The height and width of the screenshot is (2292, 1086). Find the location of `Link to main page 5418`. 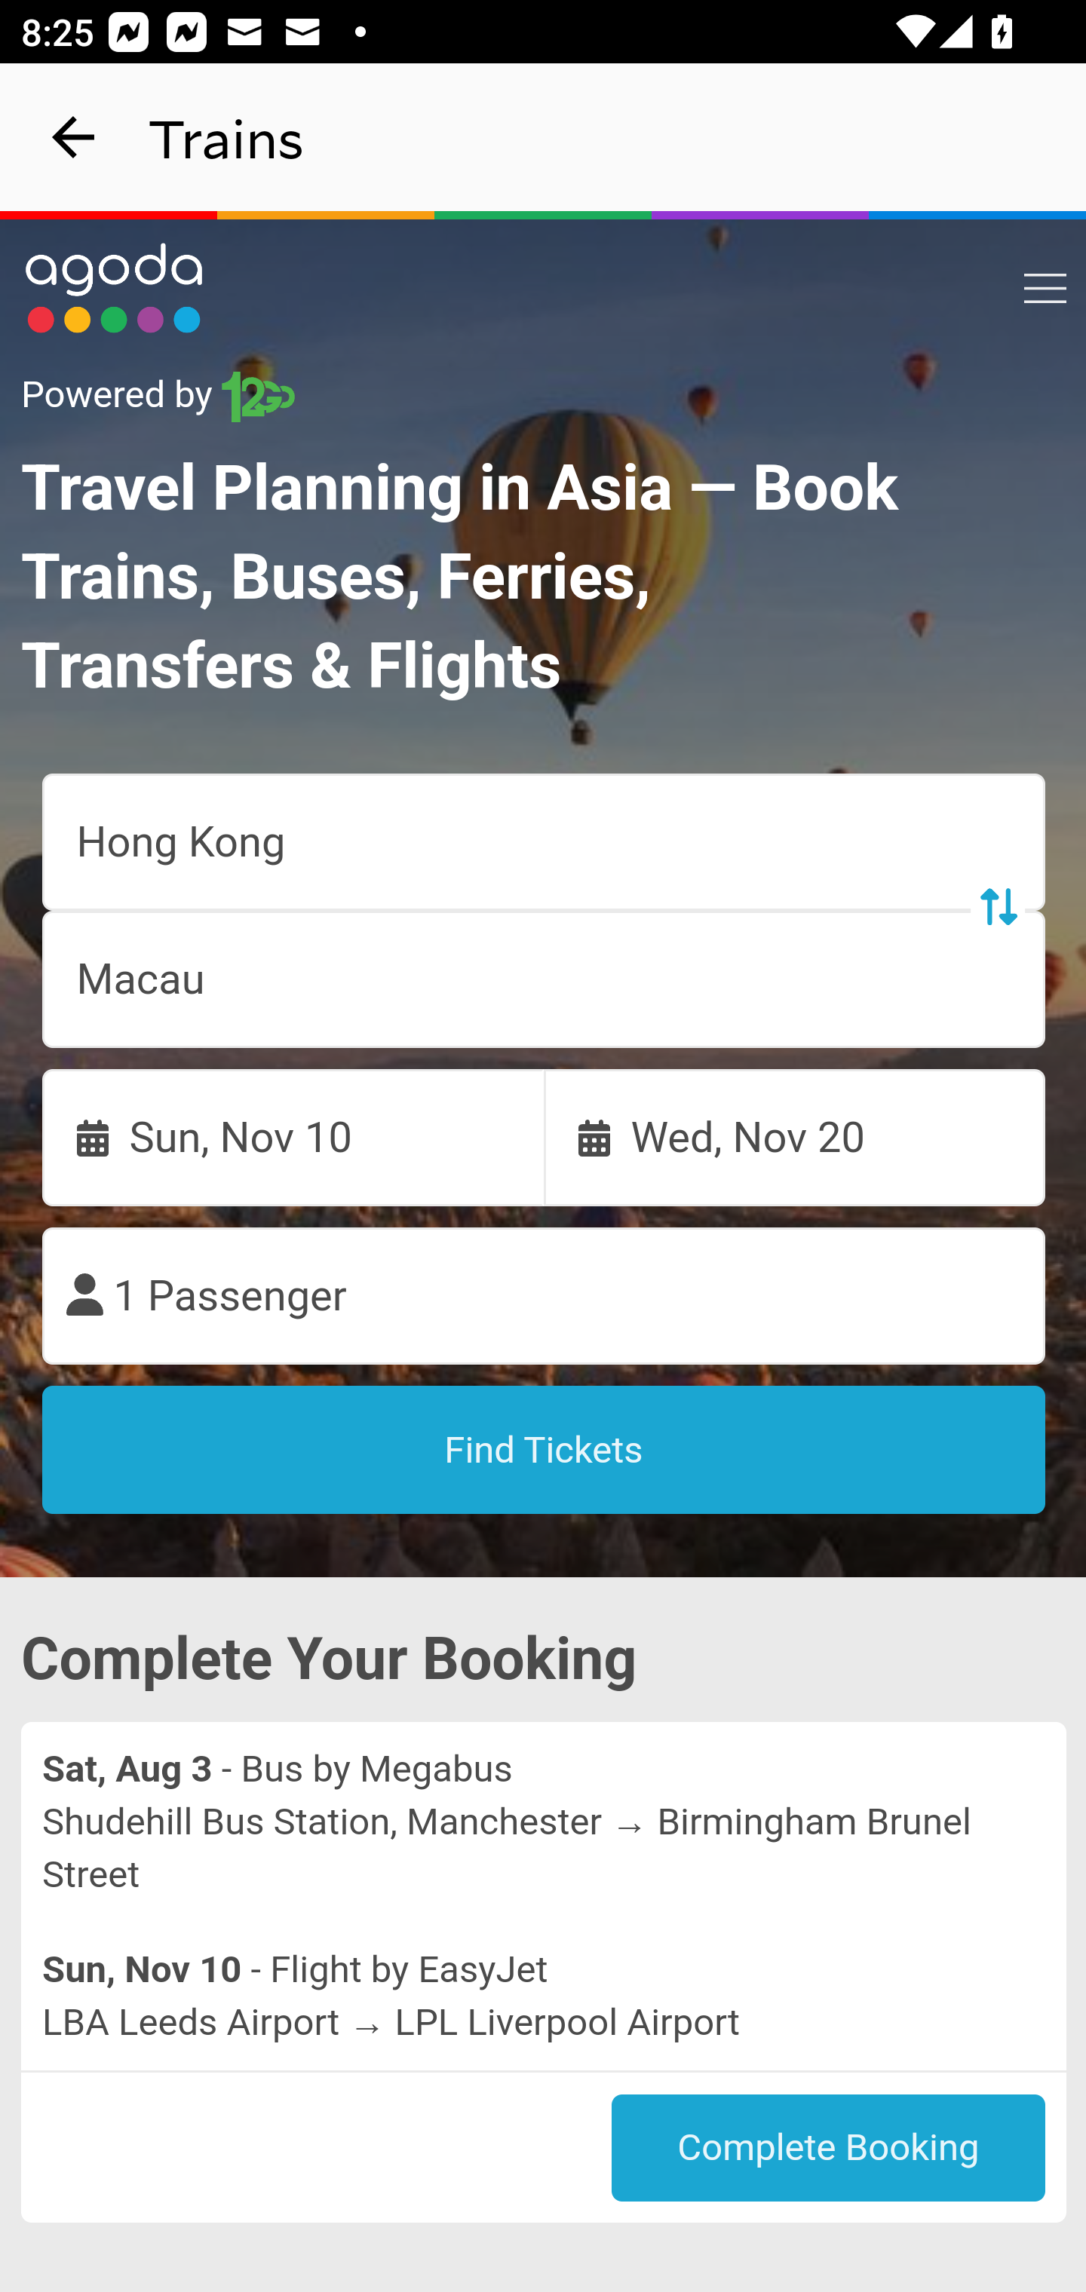

Link to main page 5418 is located at coordinates (115, 288).